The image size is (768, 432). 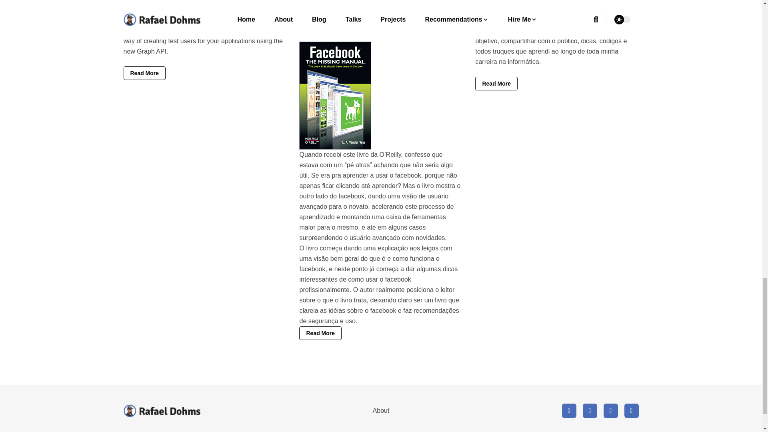 I want to click on Reviews, so click(x=341, y=26).